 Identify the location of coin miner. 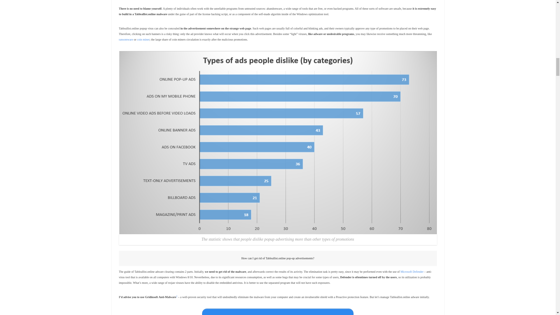
(143, 39).